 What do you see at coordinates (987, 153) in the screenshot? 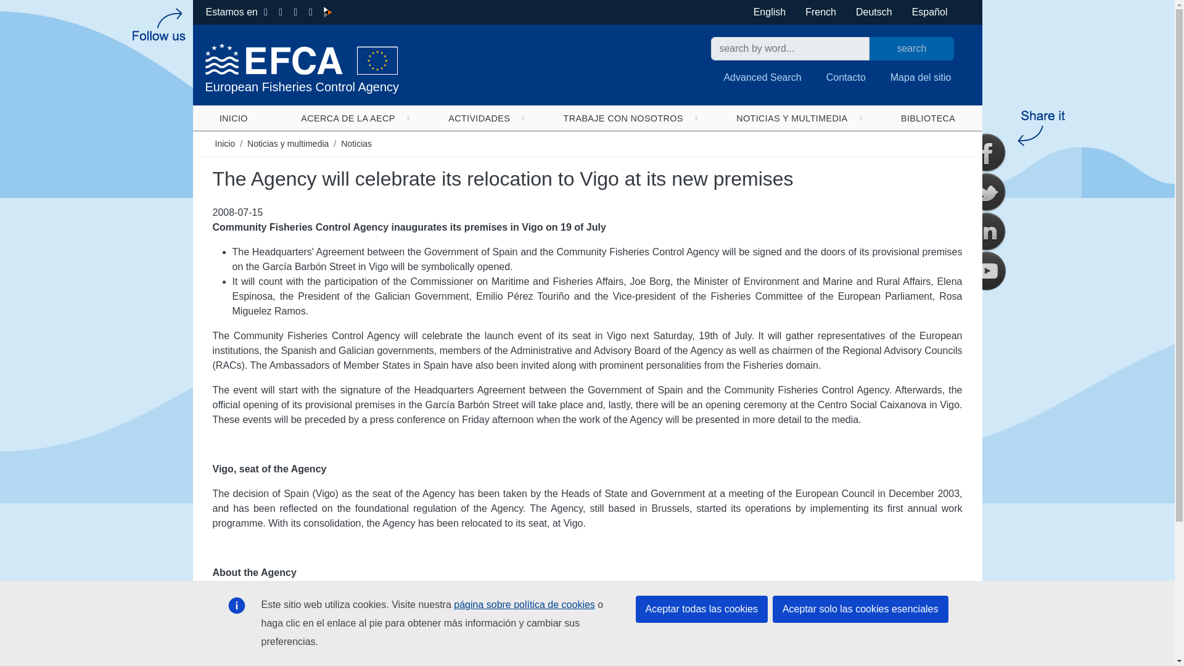
I see `facebook` at bounding box center [987, 153].